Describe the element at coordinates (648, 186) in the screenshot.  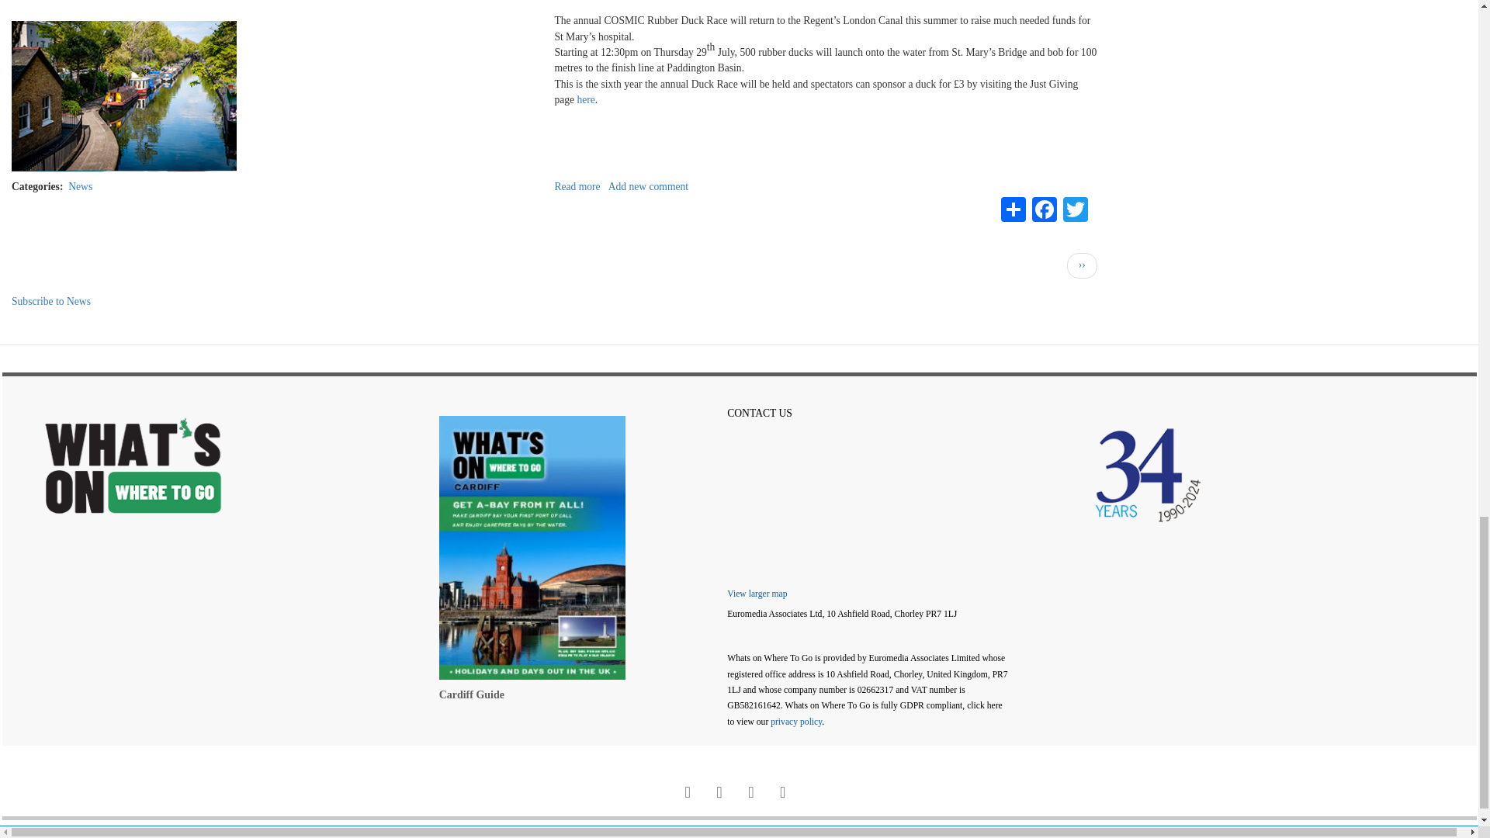
I see `Share your thoughts and opinions.` at that location.